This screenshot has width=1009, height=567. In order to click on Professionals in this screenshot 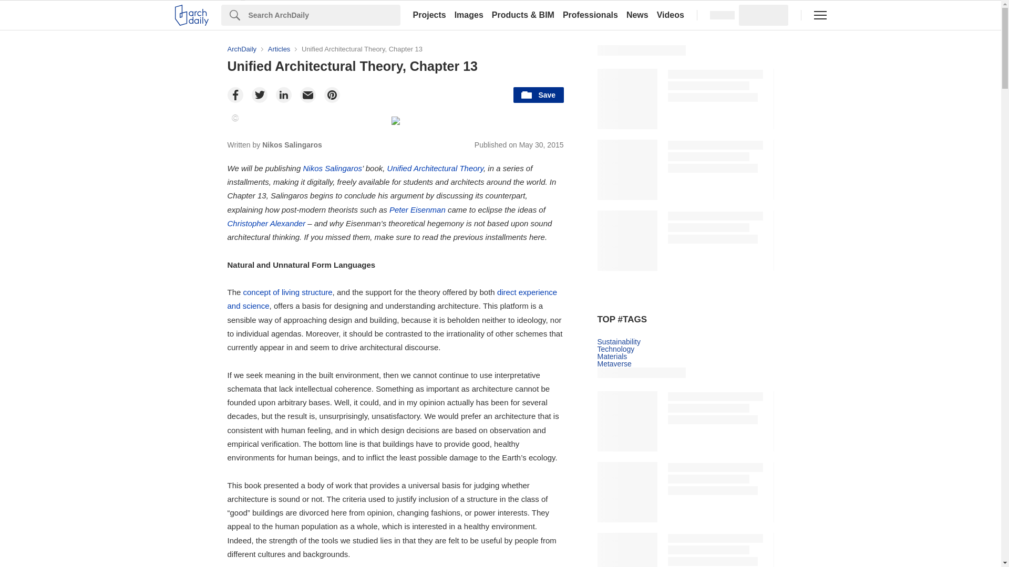, I will do `click(591, 15)`.